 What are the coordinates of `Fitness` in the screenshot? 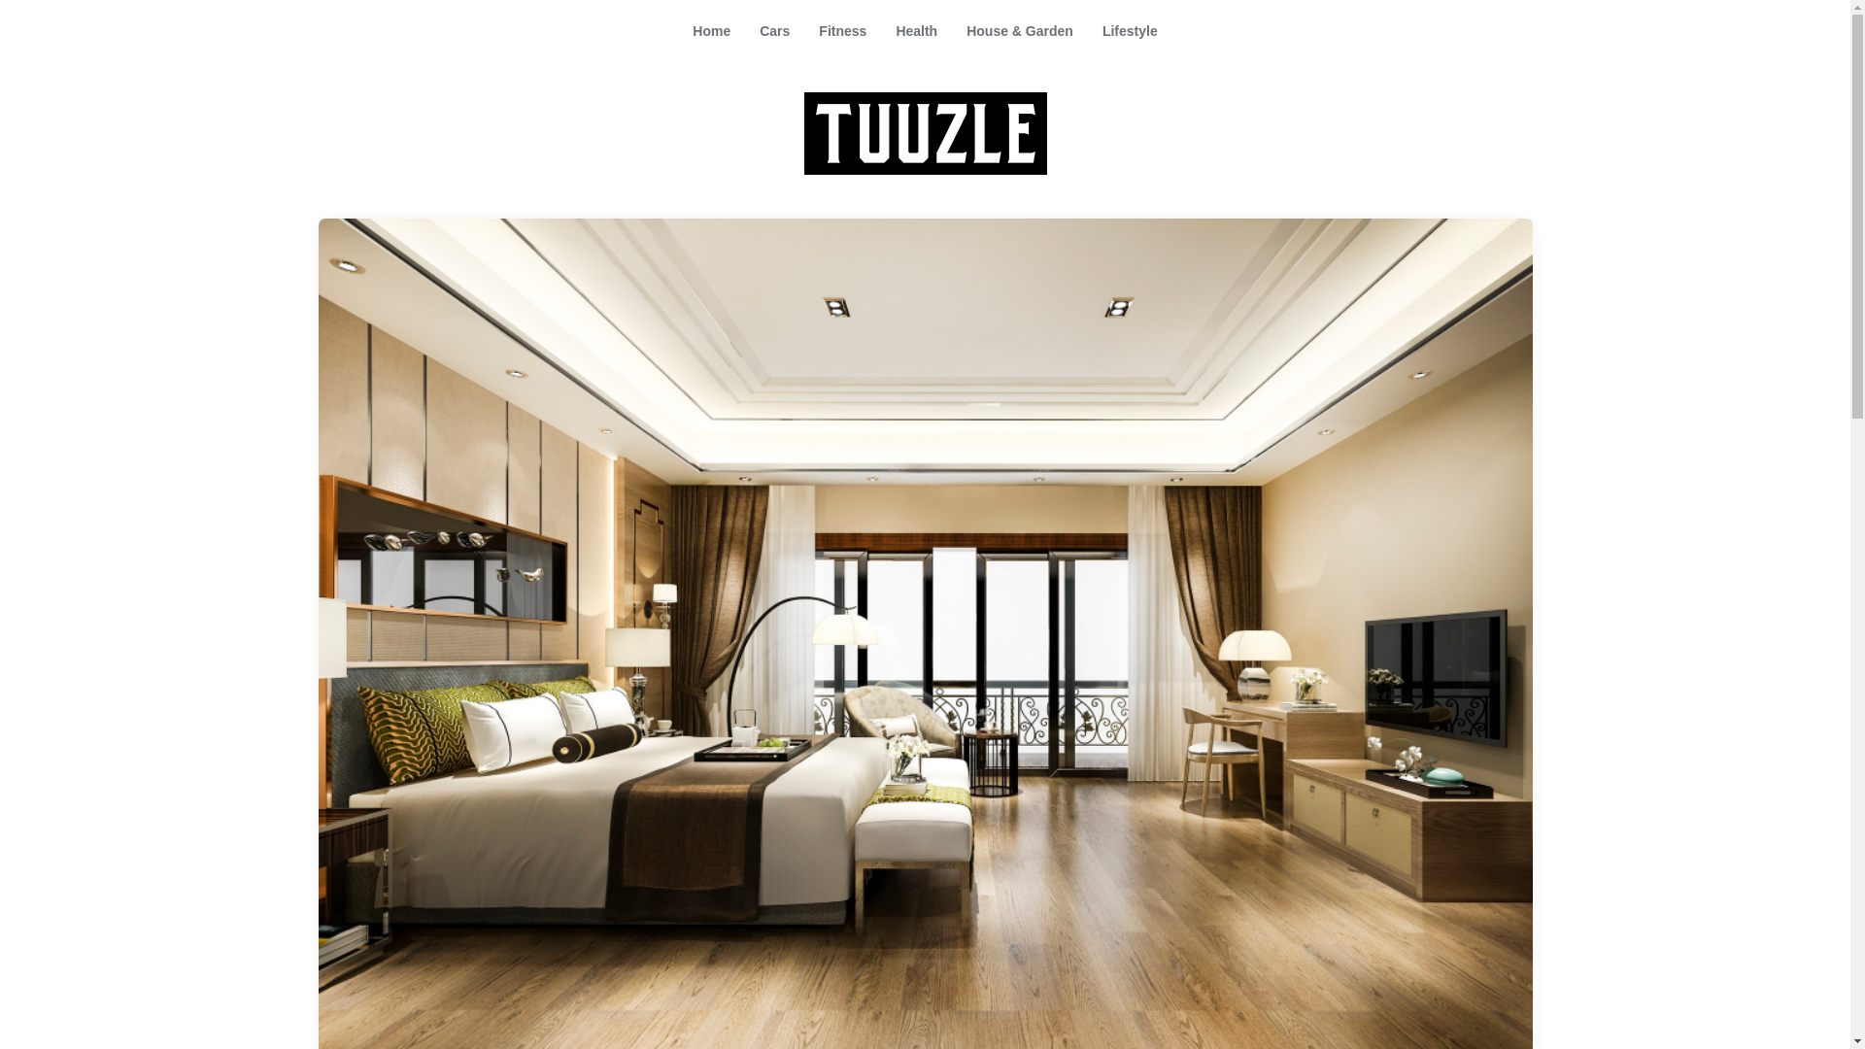 It's located at (841, 31).